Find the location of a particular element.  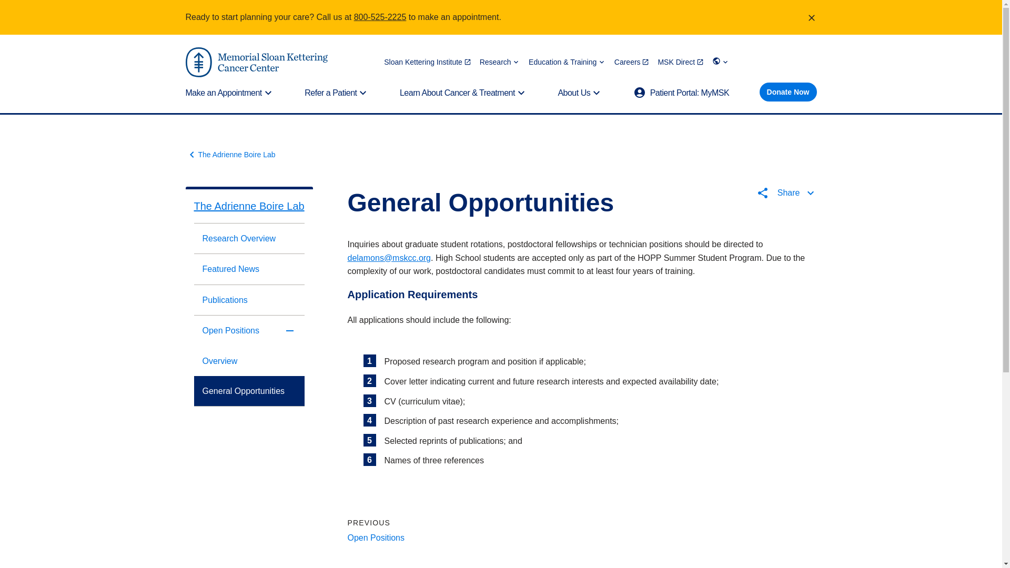

Donate Now is located at coordinates (788, 92).